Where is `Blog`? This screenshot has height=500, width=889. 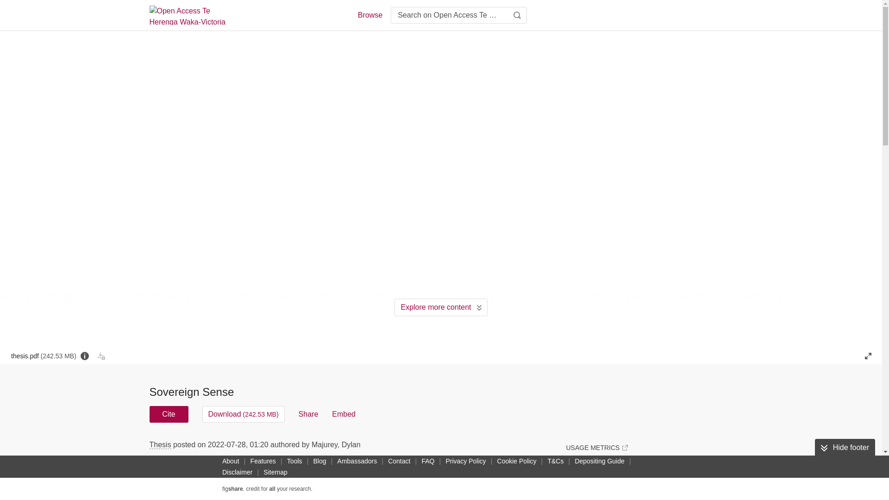 Blog is located at coordinates (319, 461).